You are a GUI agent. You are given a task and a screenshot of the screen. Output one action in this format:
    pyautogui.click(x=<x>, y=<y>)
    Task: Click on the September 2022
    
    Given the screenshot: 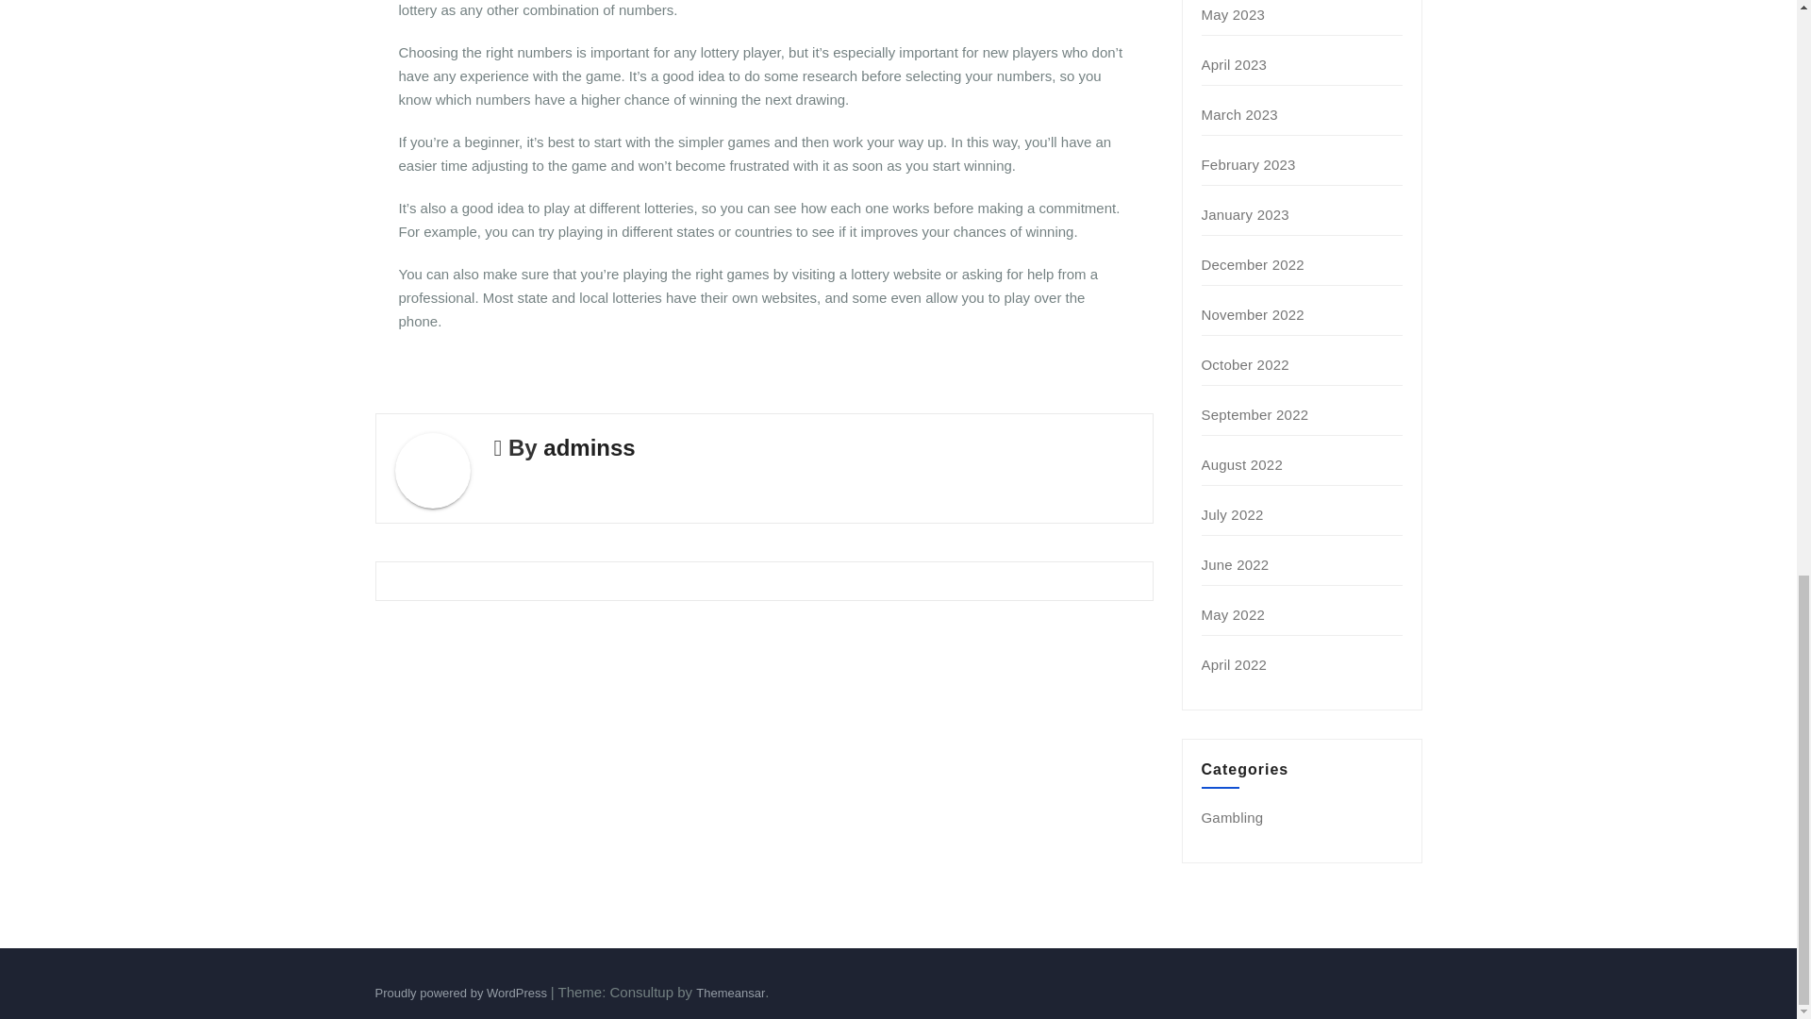 What is the action you would take?
    pyautogui.click(x=1255, y=414)
    